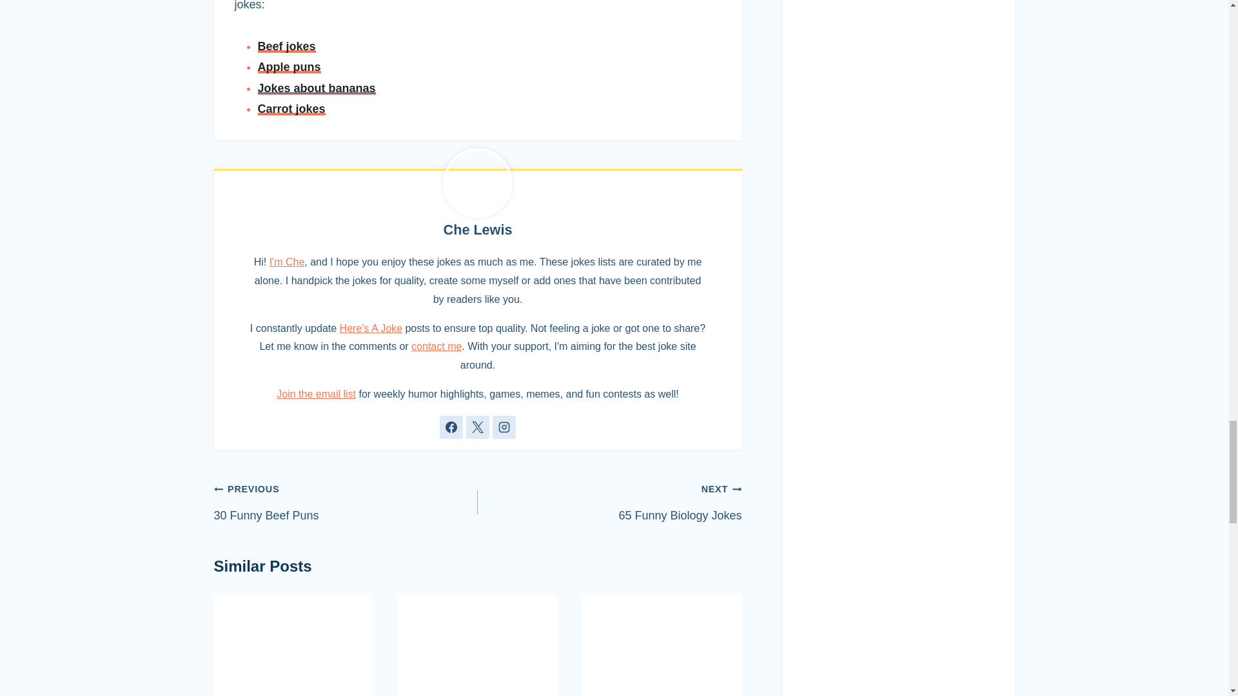 The height and width of the screenshot is (696, 1238). I want to click on Follow Che Lewis on X formerly Twitter, so click(477, 427).